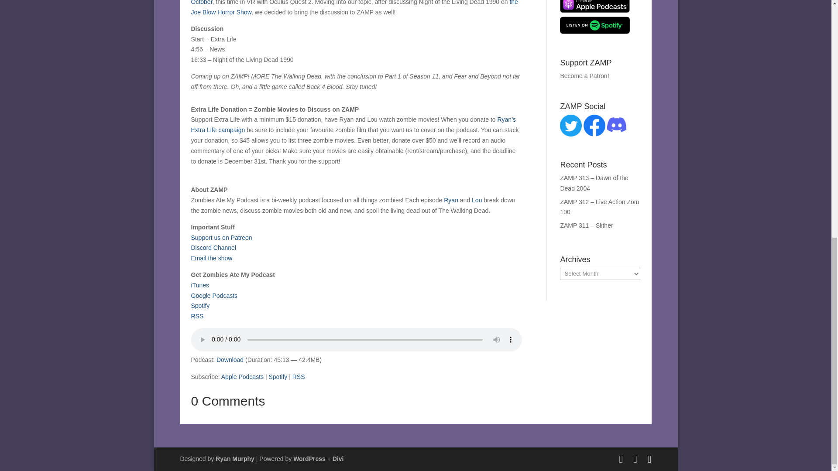 This screenshot has width=838, height=471. Describe the element at coordinates (242, 377) in the screenshot. I see `Subscribe on Apple Podcasts` at that location.